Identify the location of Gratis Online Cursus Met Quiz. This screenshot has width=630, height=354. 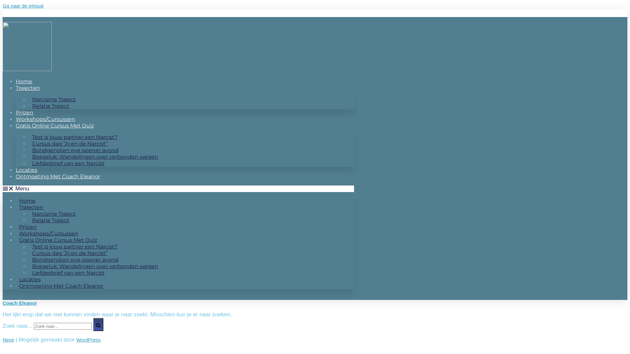
(58, 240).